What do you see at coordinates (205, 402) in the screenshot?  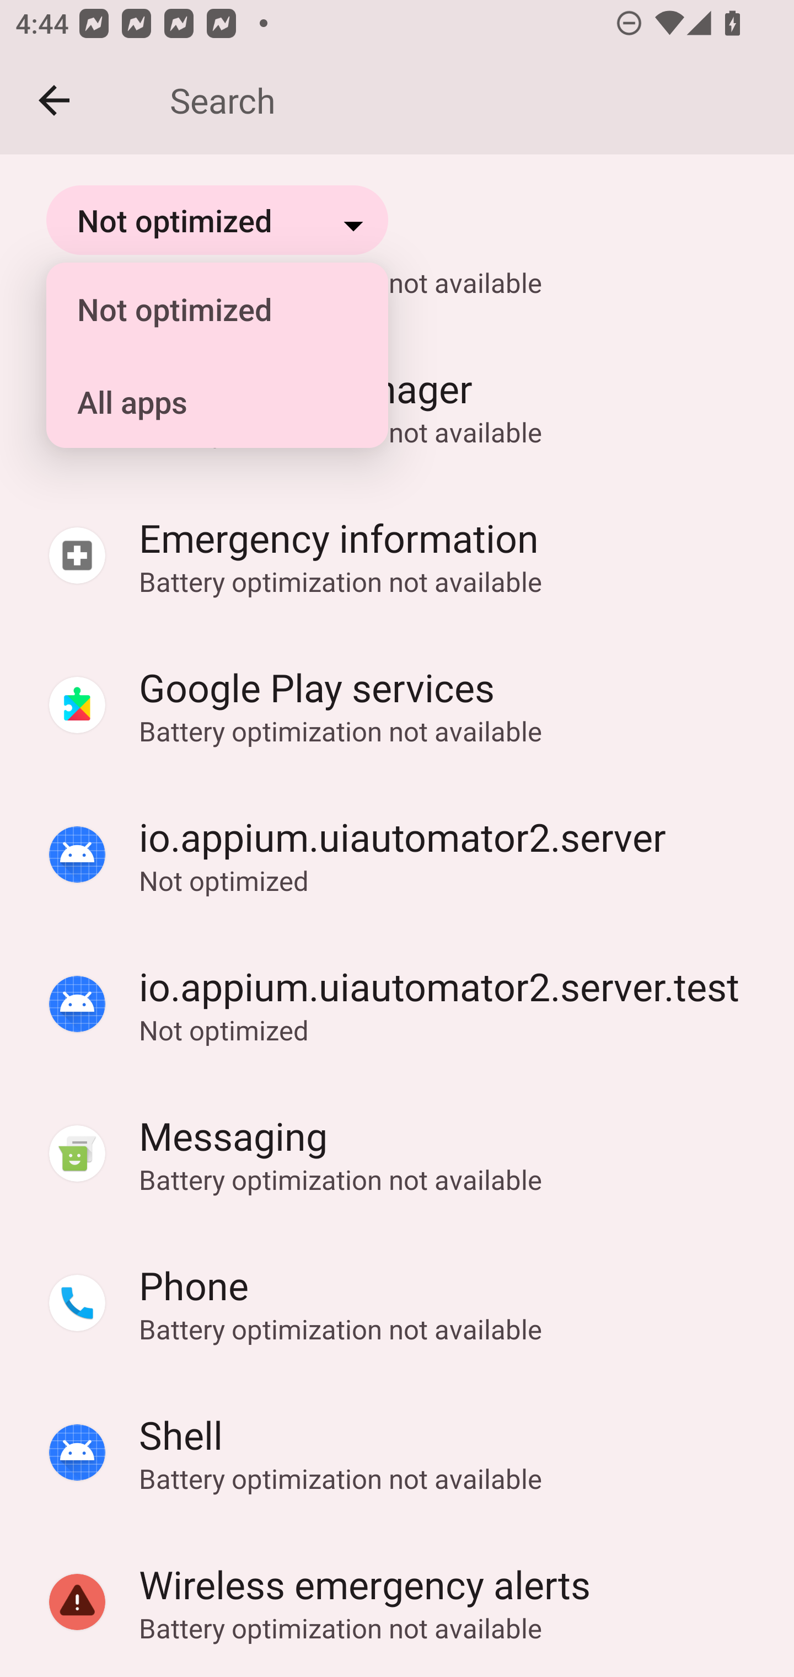 I see `All apps` at bounding box center [205, 402].